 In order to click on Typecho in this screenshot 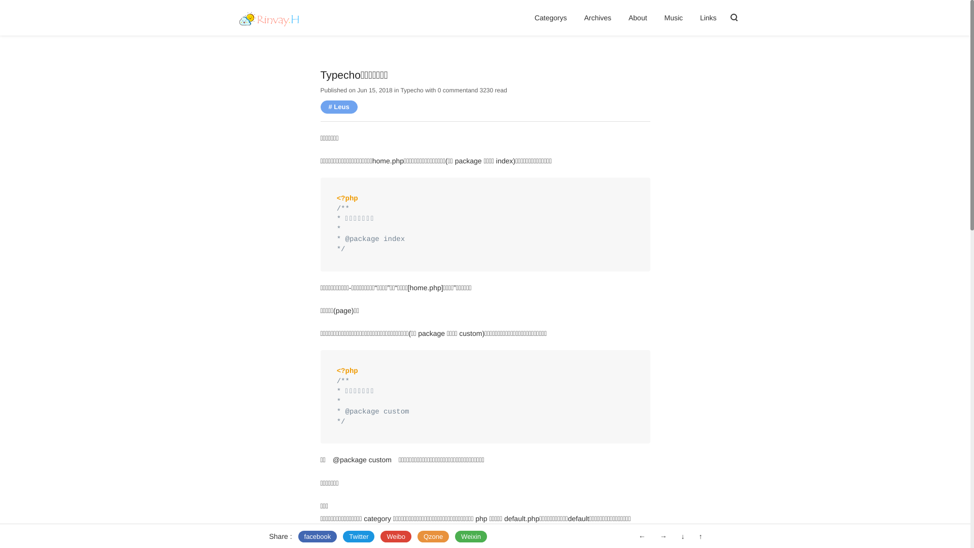, I will do `click(412, 90)`.